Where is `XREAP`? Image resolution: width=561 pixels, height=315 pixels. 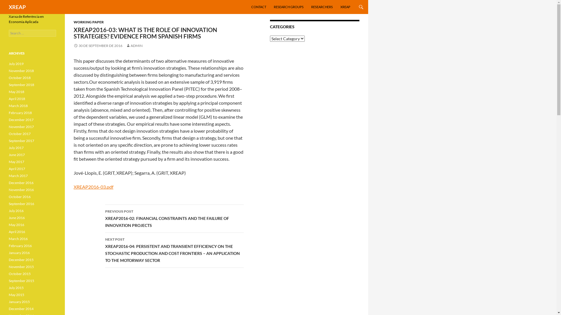
XREAP is located at coordinates (345, 7).